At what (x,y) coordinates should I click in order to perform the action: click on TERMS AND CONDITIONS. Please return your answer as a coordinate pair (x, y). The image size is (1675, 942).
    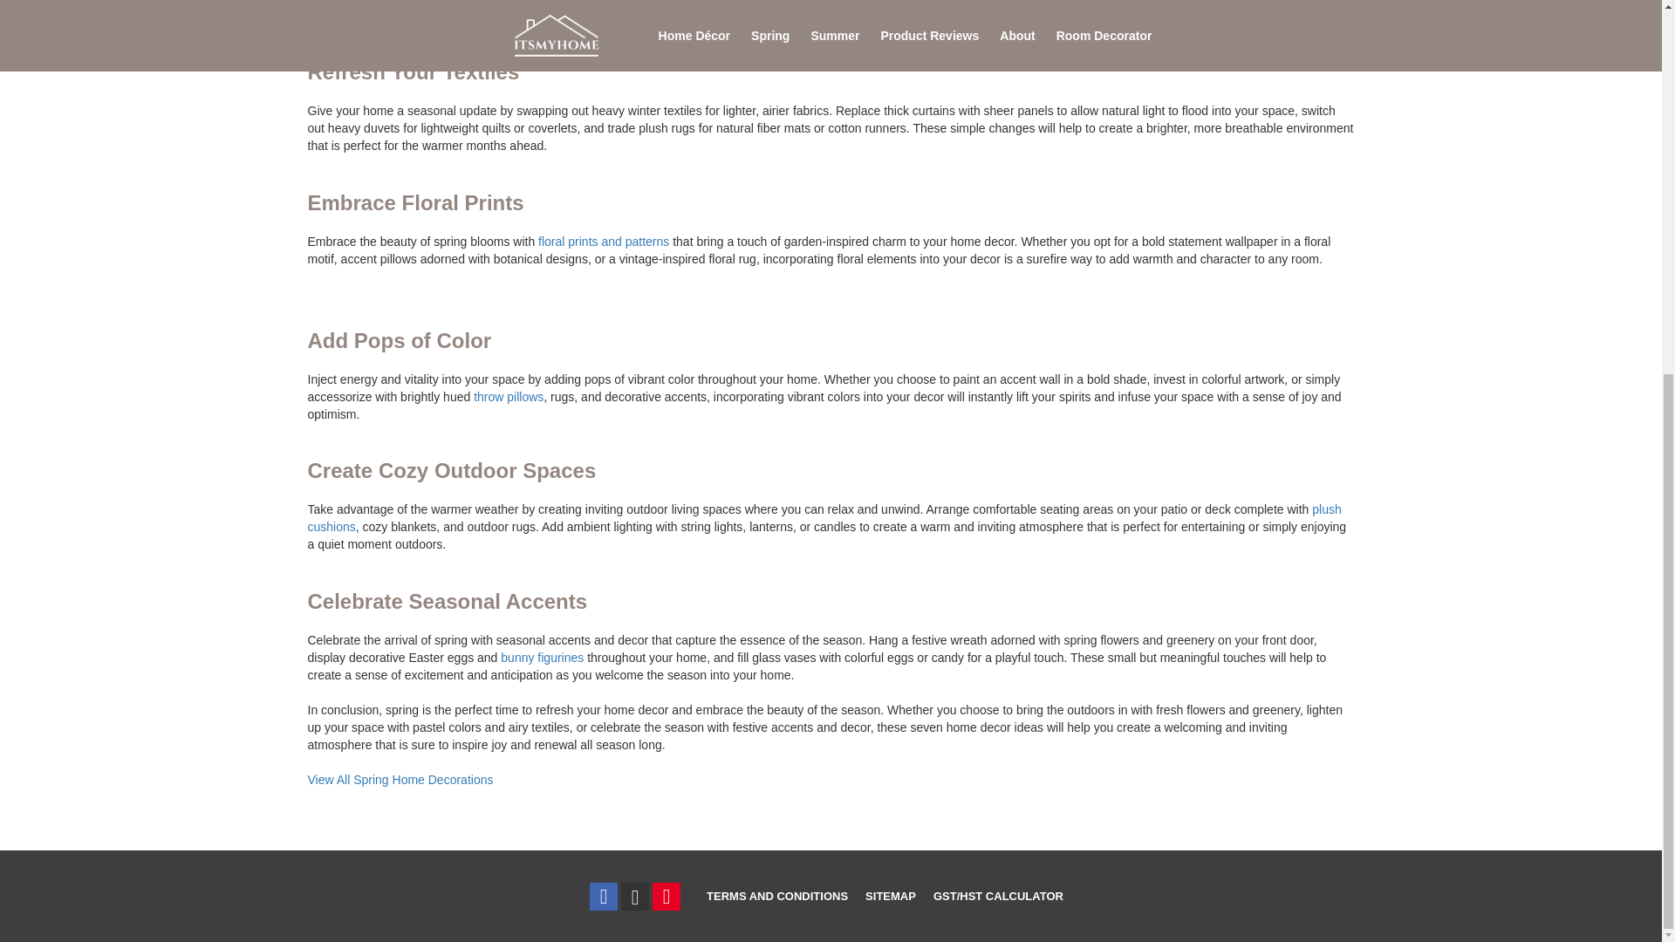
    Looking at the image, I should click on (776, 896).